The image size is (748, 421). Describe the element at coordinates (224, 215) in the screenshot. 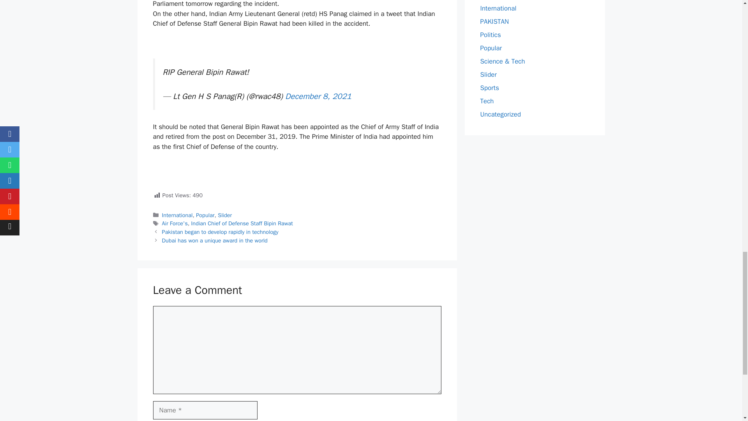

I see `Slider` at that location.